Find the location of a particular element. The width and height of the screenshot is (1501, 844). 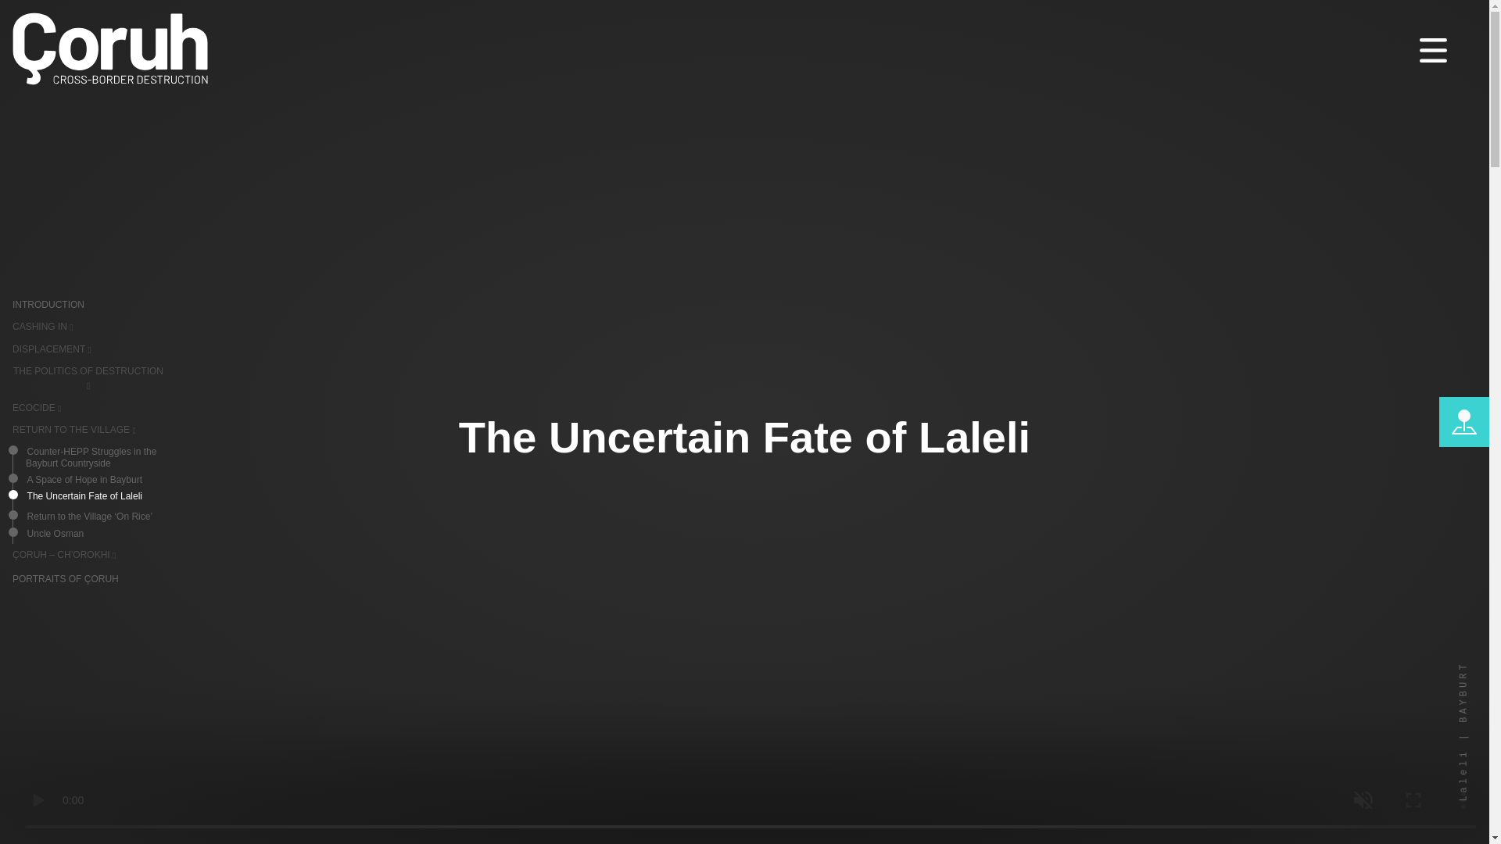

A Space of Hope in Bayburt is located at coordinates (94, 481).